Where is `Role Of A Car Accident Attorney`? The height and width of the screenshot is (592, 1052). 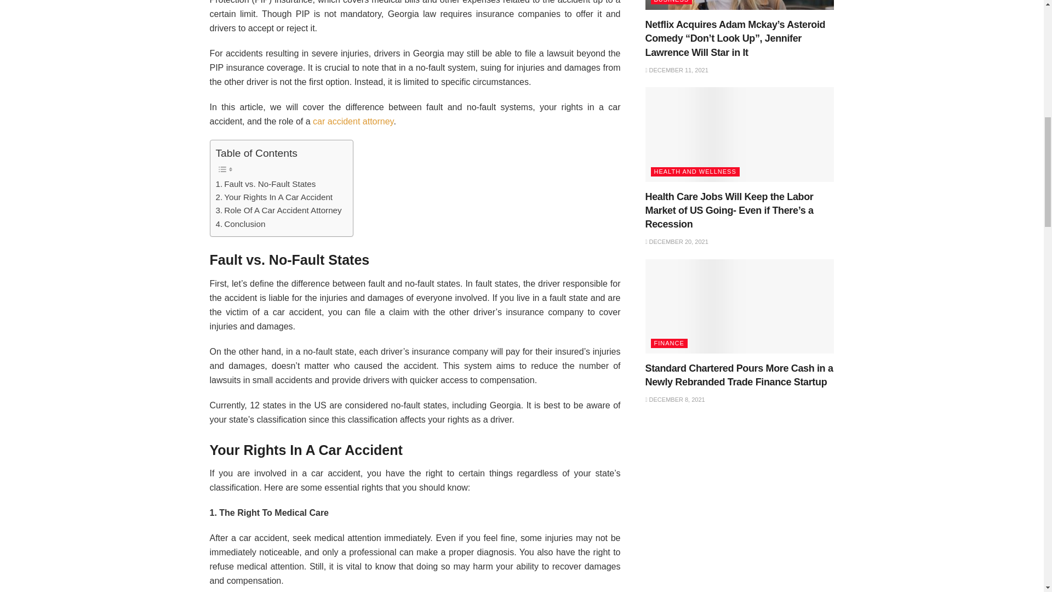 Role Of A Car Accident Attorney is located at coordinates (278, 210).